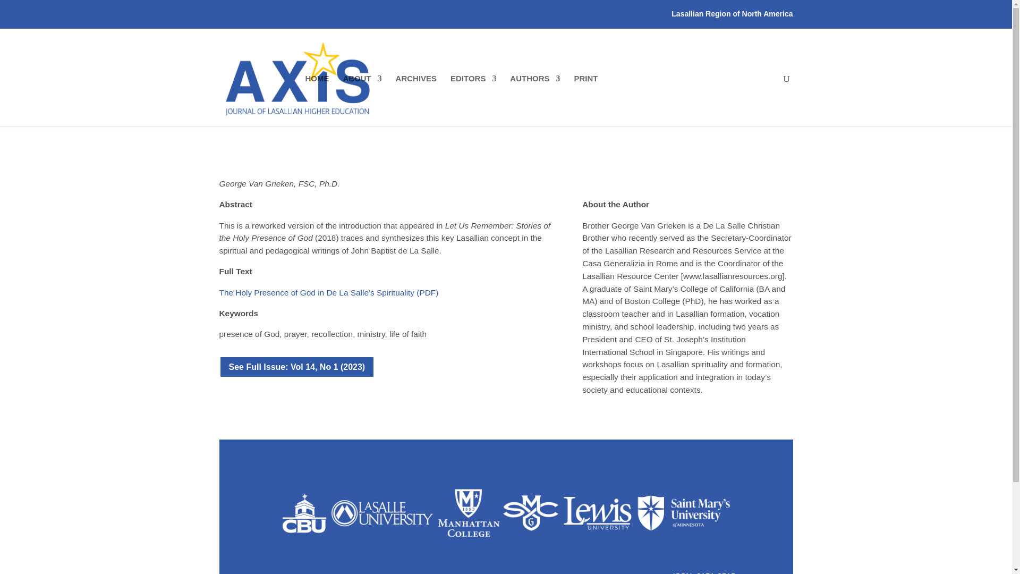  Describe the element at coordinates (732, 17) in the screenshot. I see `Lasallian Region of North America` at that location.